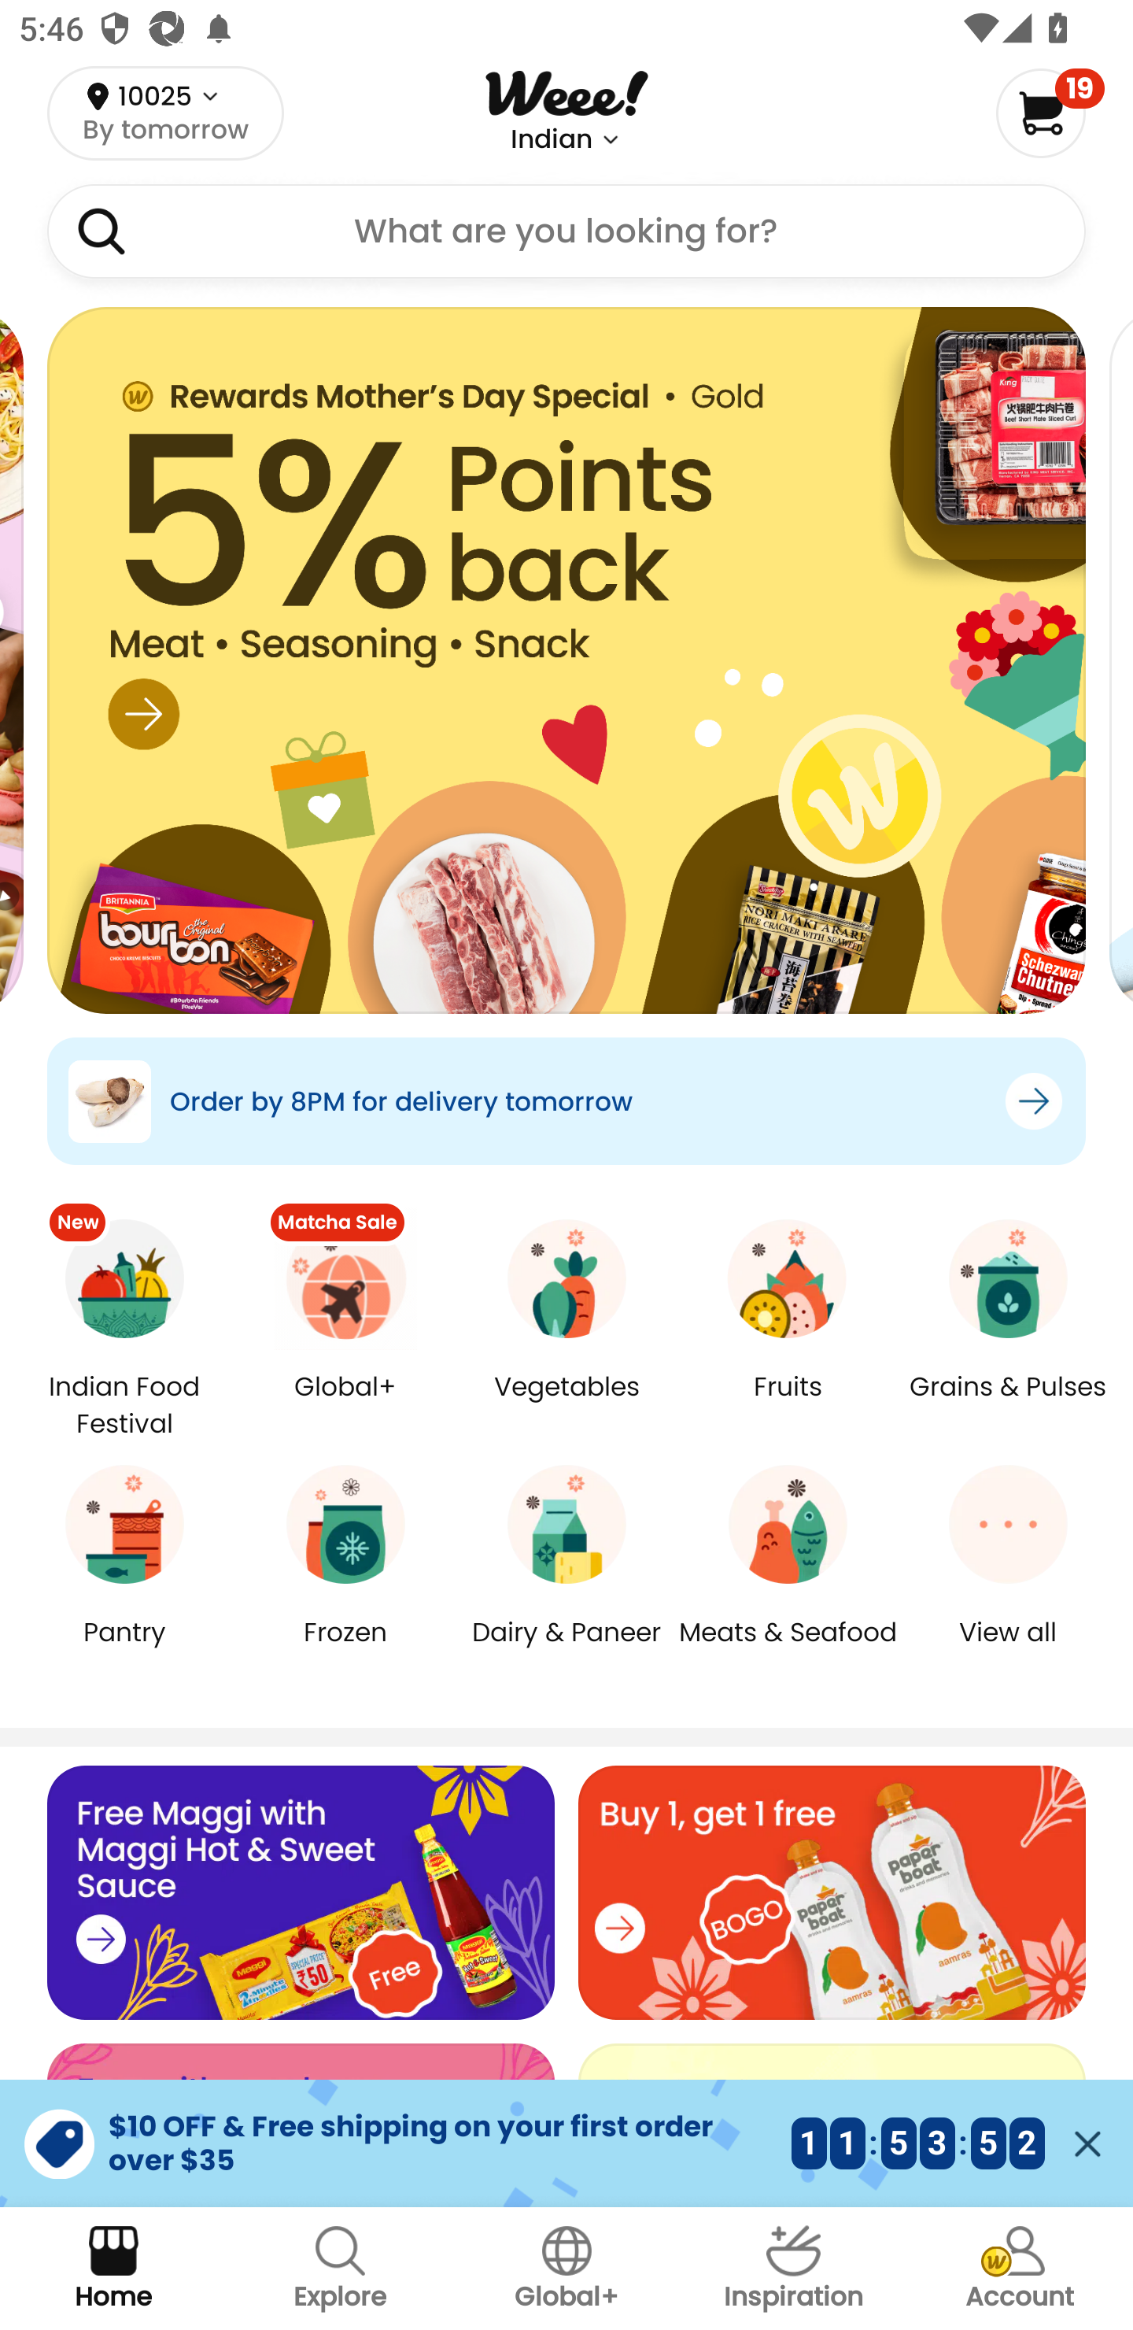  What do you see at coordinates (787, 1651) in the screenshot?
I see `Meats & Seafood` at bounding box center [787, 1651].